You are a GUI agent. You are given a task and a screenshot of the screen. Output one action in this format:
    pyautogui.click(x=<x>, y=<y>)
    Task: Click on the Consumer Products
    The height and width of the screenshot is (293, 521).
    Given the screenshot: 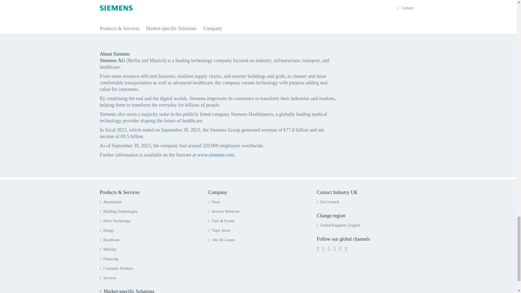 What is the action you would take?
    pyautogui.click(x=117, y=269)
    